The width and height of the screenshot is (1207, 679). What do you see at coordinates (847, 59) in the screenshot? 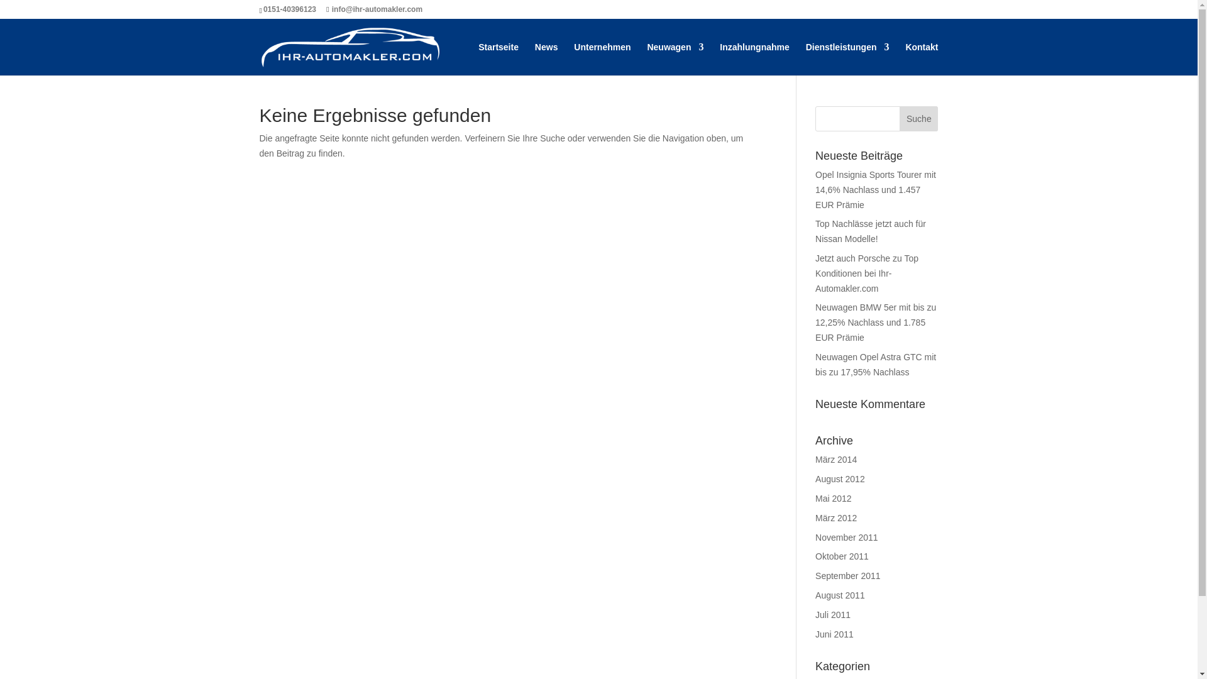
I see `Dienstleistungen` at bounding box center [847, 59].